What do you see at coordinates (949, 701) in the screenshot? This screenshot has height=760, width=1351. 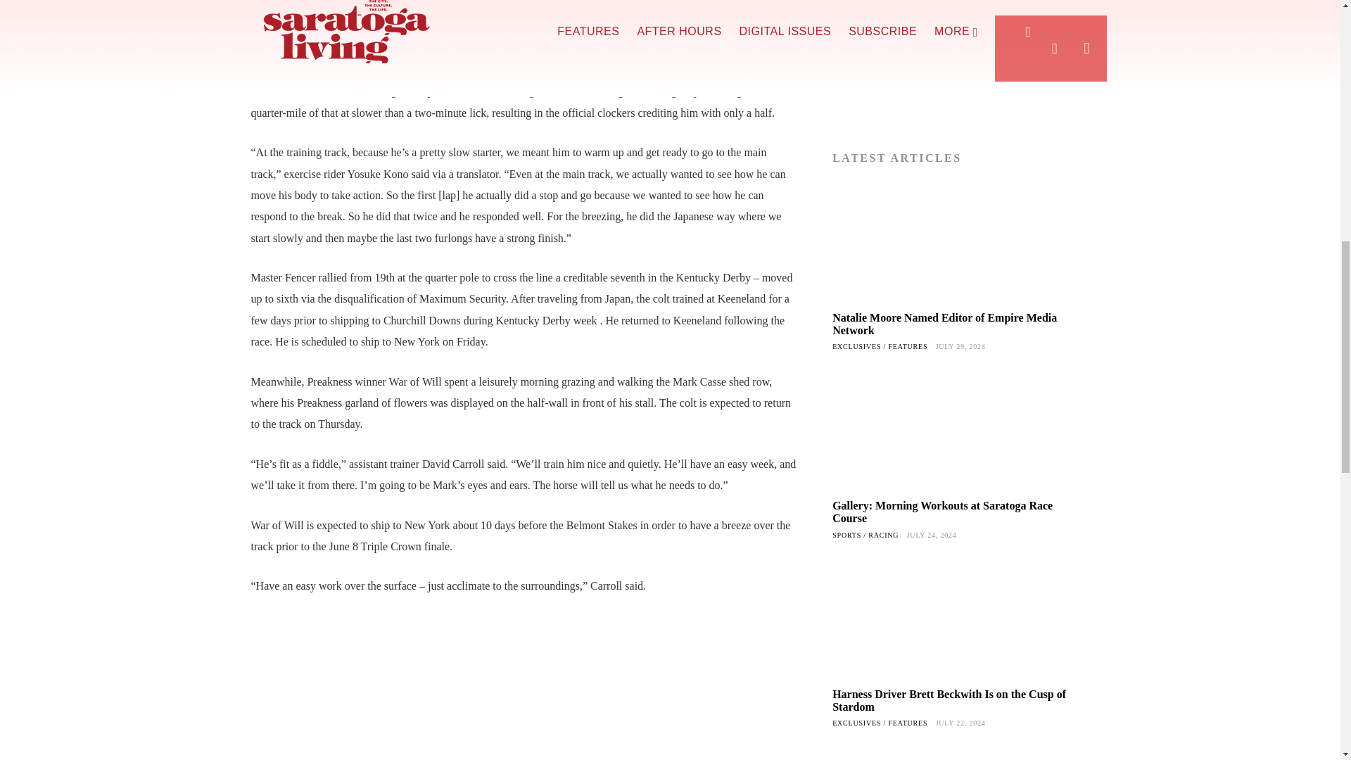 I see `Harness Driver Brett Beckwith Is on the Cusp of Stardom` at bounding box center [949, 701].